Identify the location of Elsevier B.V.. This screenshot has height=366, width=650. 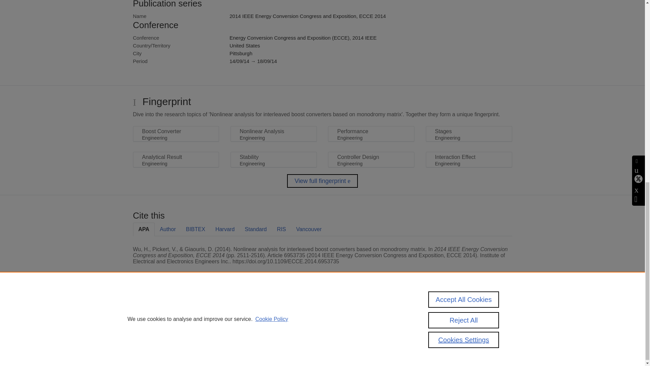
(226, 318).